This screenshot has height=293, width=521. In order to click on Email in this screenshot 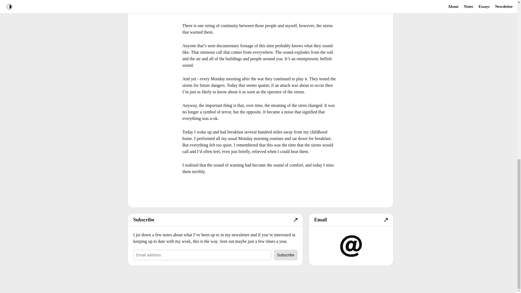, I will do `click(351, 220)`.